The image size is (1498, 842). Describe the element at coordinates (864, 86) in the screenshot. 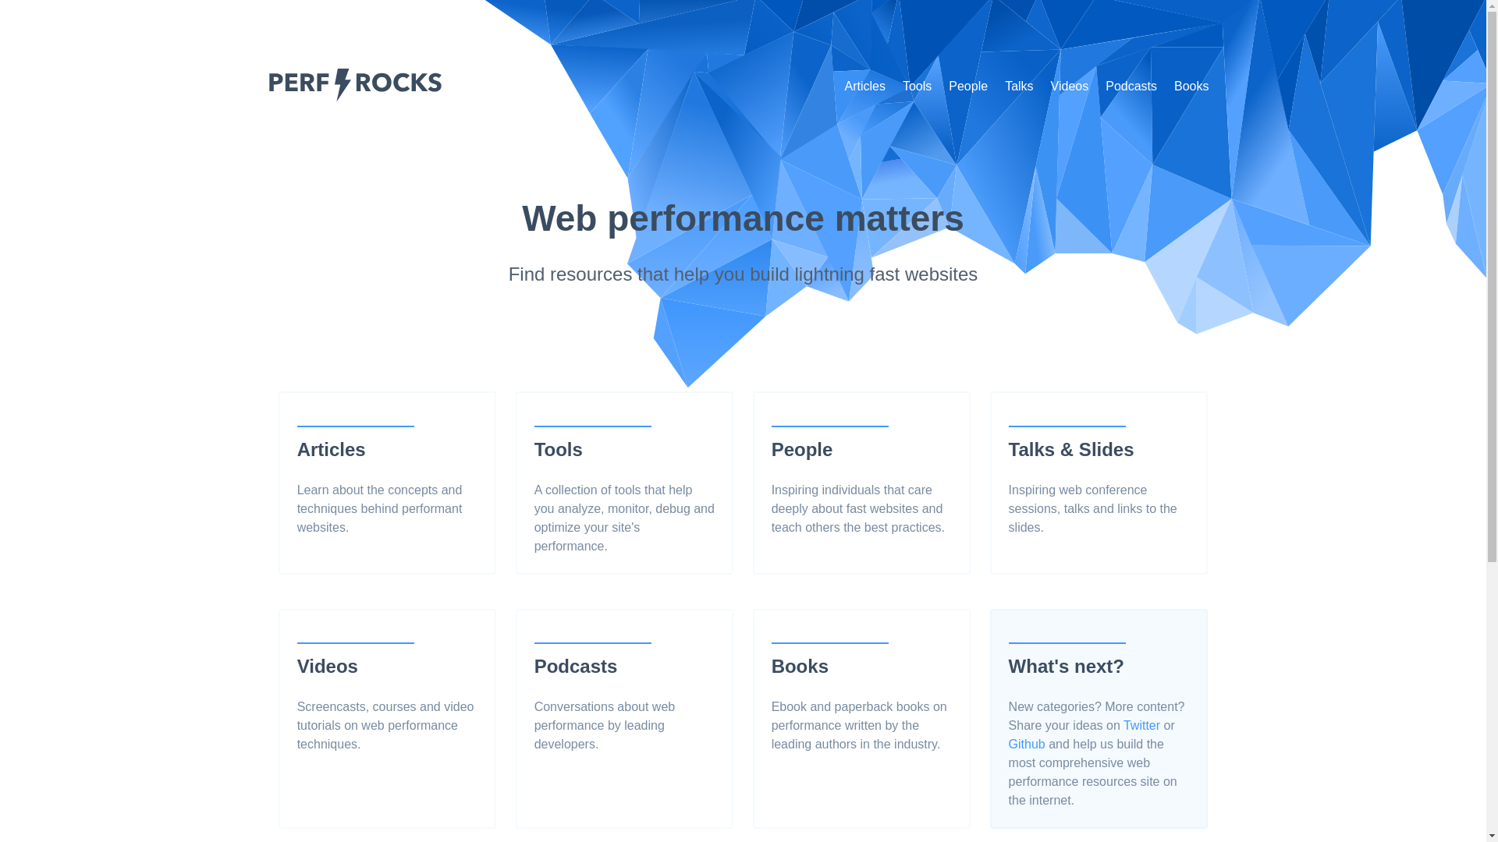

I see `Articles` at that location.